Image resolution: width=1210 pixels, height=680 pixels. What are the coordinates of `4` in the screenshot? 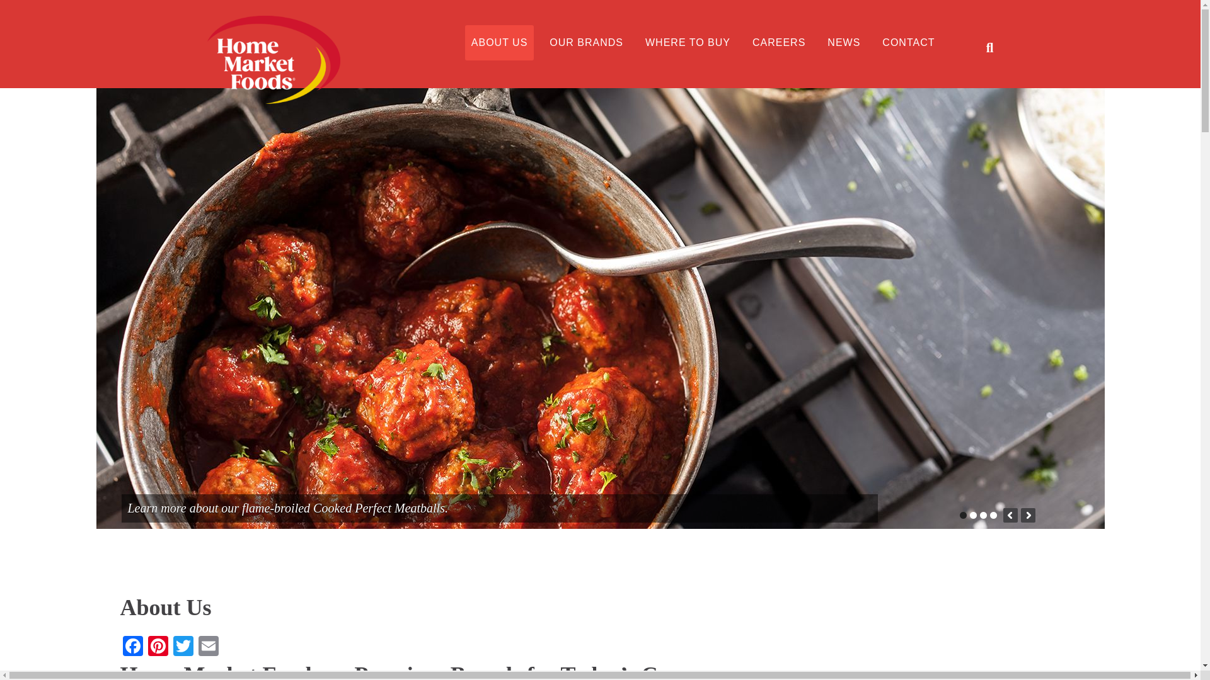 It's located at (993, 515).